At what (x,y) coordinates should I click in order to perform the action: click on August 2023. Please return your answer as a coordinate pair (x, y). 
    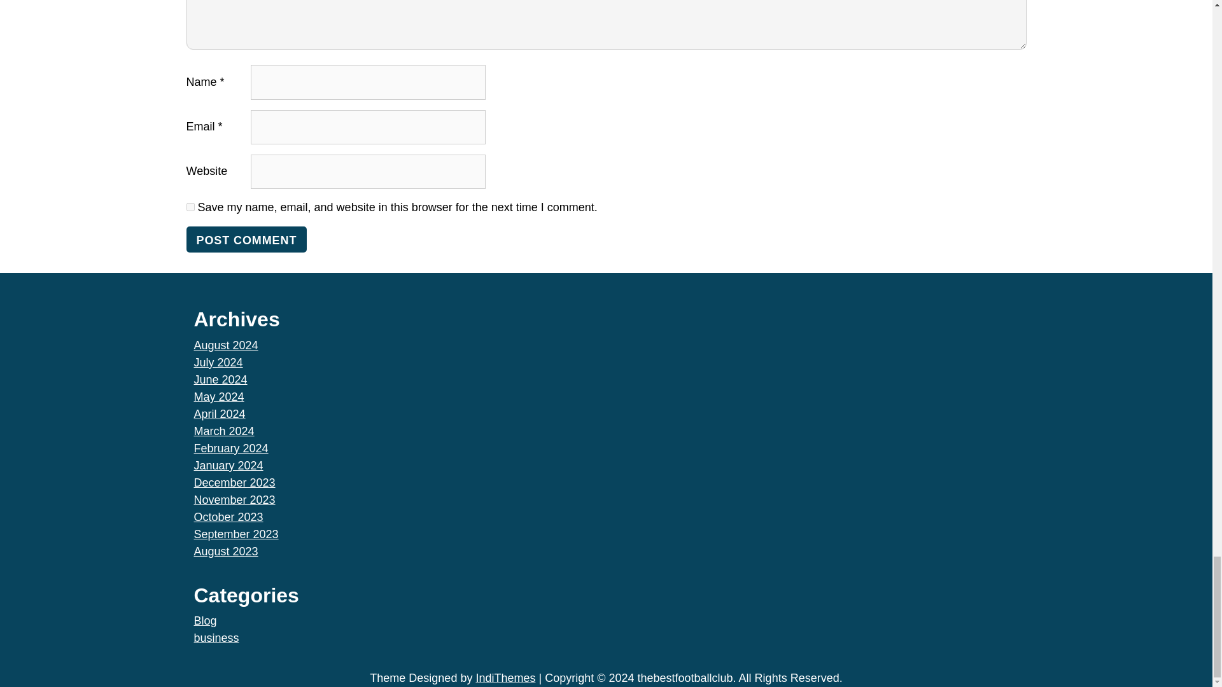
    Looking at the image, I should click on (225, 551).